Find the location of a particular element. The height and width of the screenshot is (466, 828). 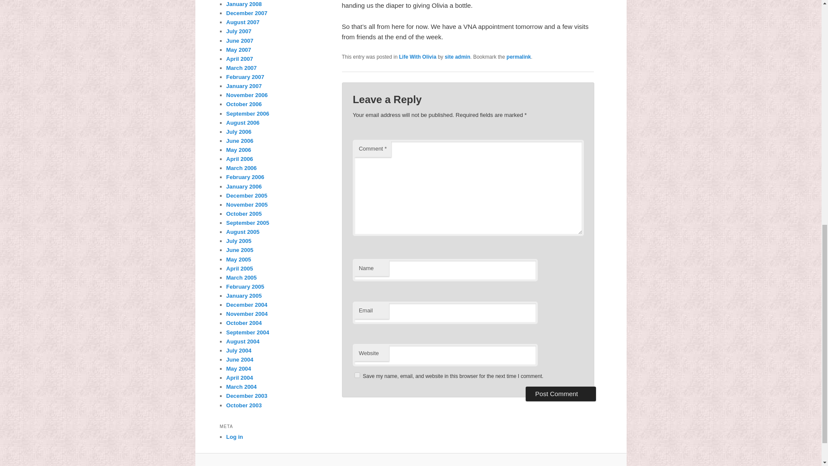

site admin is located at coordinates (457, 57).